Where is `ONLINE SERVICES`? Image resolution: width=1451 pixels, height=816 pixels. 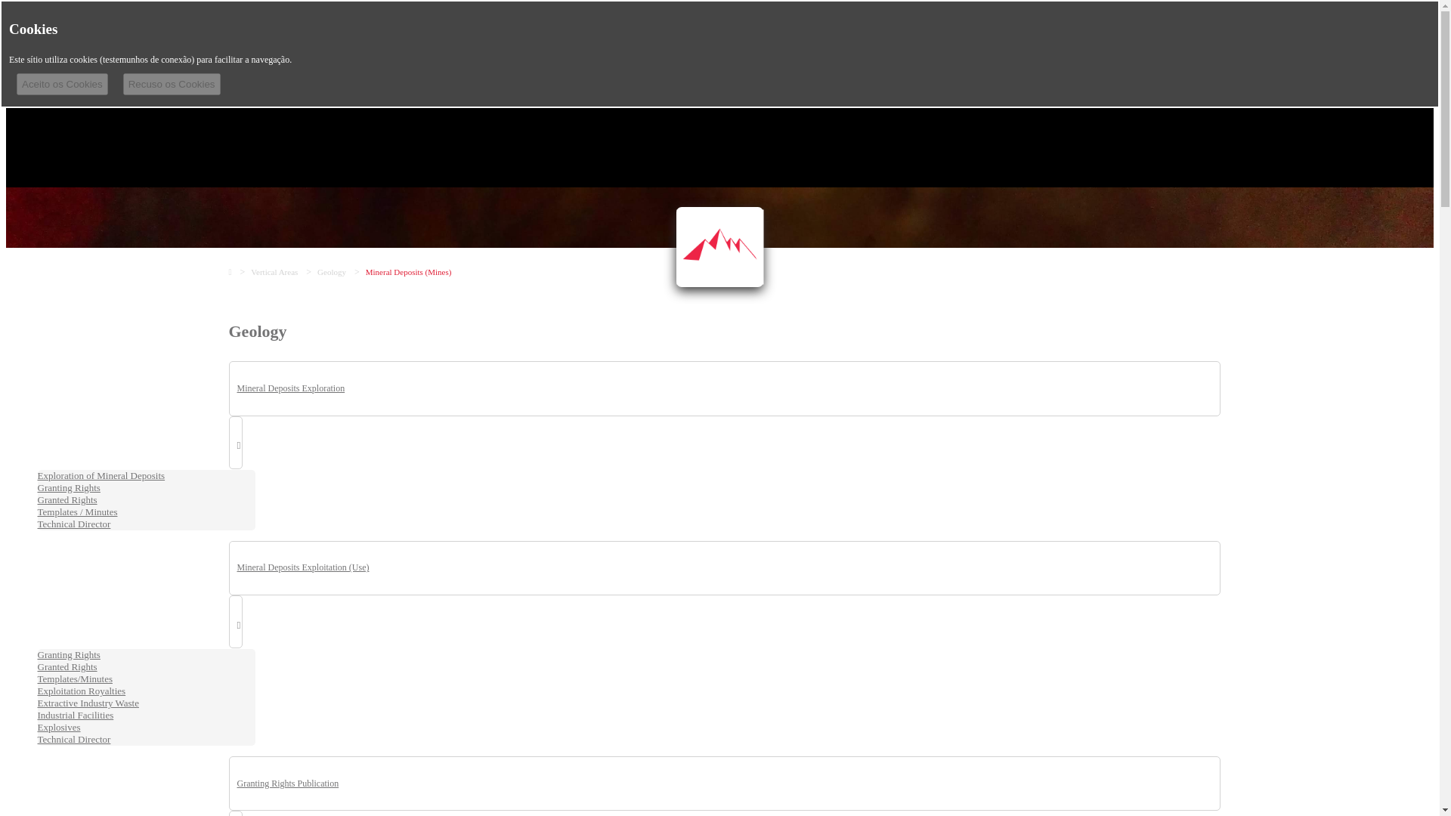 ONLINE SERVICES is located at coordinates (908, 66).